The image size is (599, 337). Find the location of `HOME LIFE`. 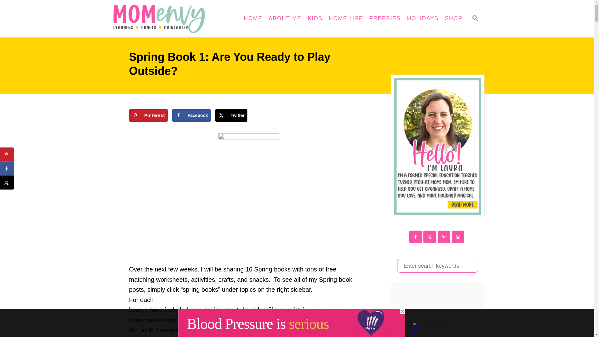

HOME LIFE is located at coordinates (346, 19).